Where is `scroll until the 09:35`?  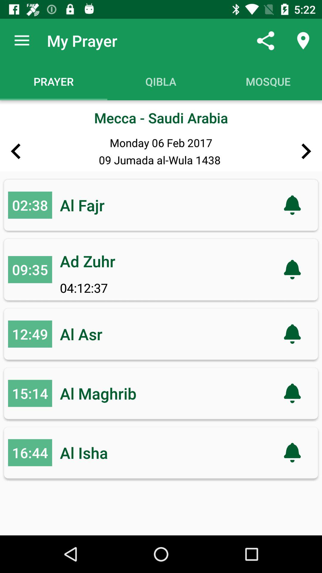
scroll until the 09:35 is located at coordinates (30, 269).